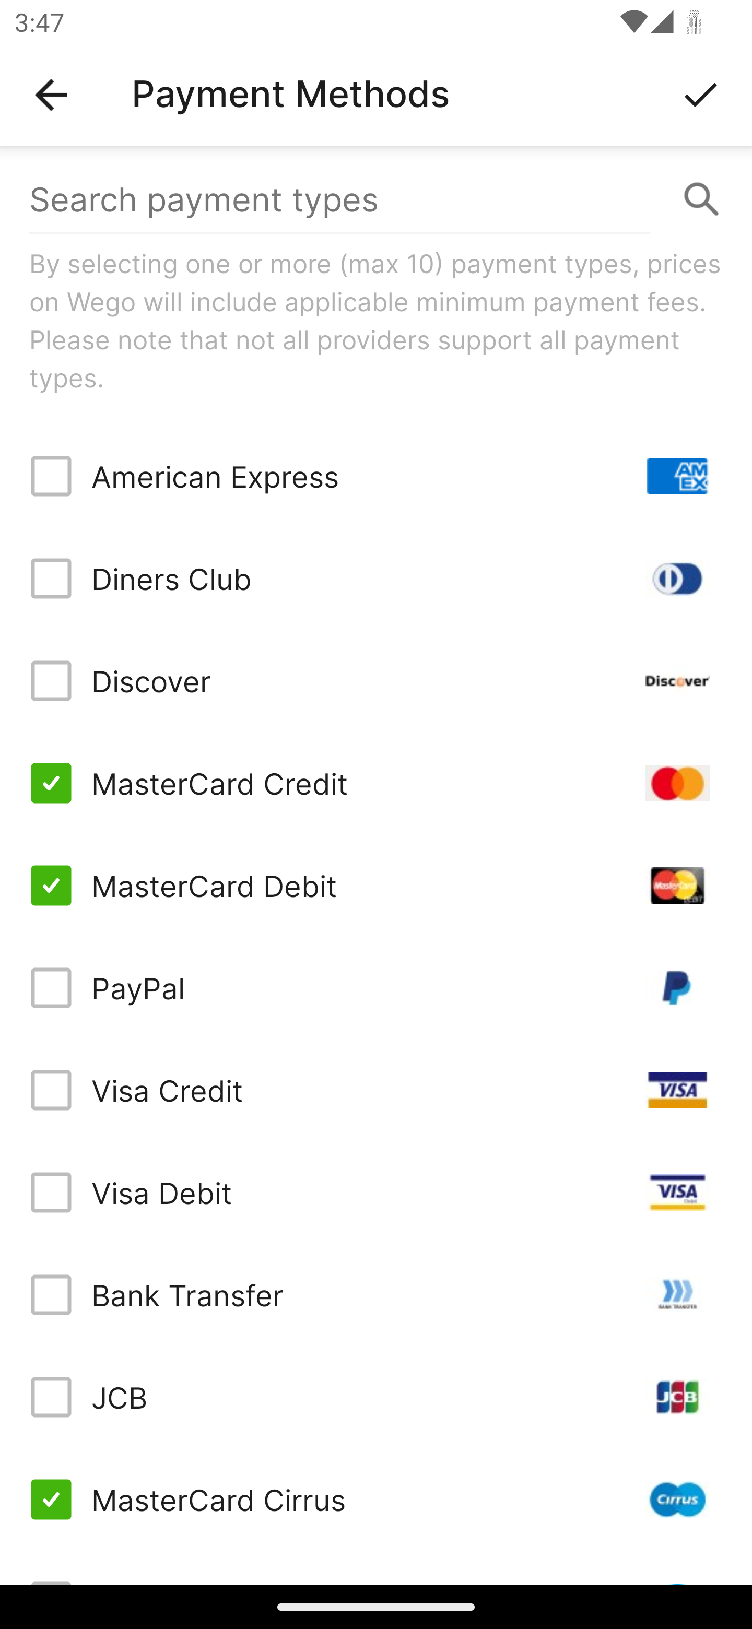 Image resolution: width=752 pixels, height=1629 pixels. Describe the element at coordinates (376, 885) in the screenshot. I see `MasterCard Debit` at that location.